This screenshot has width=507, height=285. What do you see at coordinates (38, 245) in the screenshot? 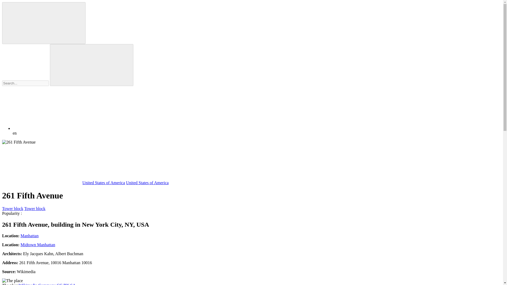
I see `Midtown Manhattan` at bounding box center [38, 245].